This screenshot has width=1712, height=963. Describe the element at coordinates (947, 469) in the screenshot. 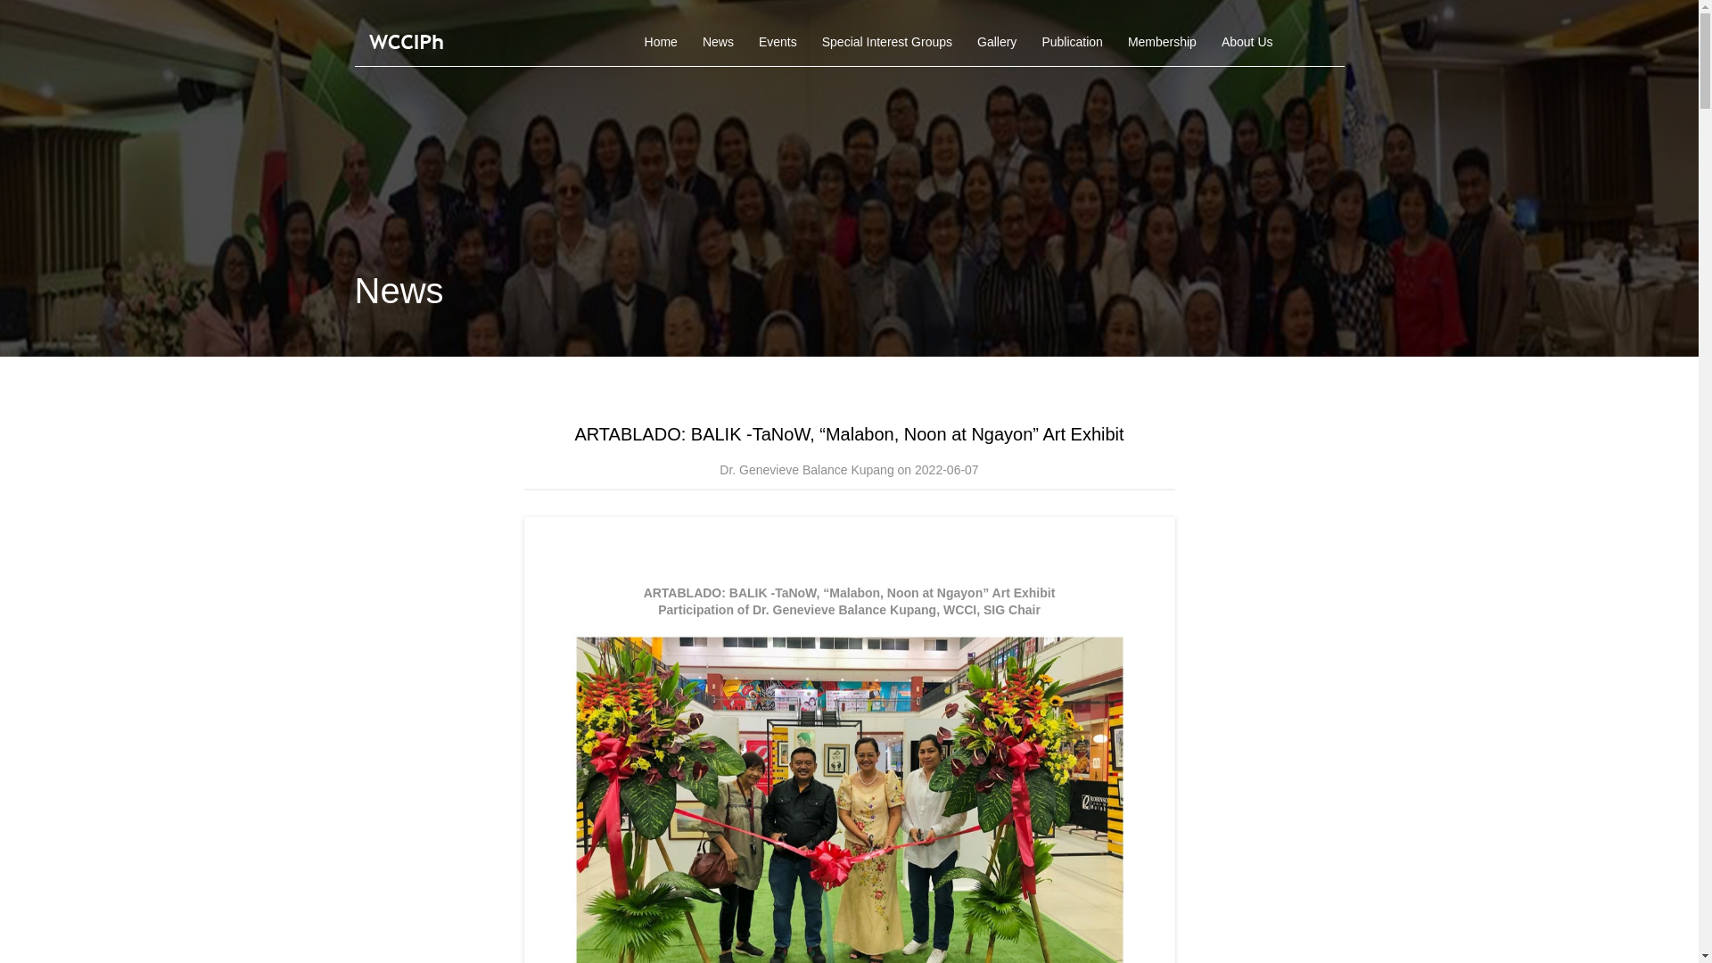

I see `2022-06-07` at that location.